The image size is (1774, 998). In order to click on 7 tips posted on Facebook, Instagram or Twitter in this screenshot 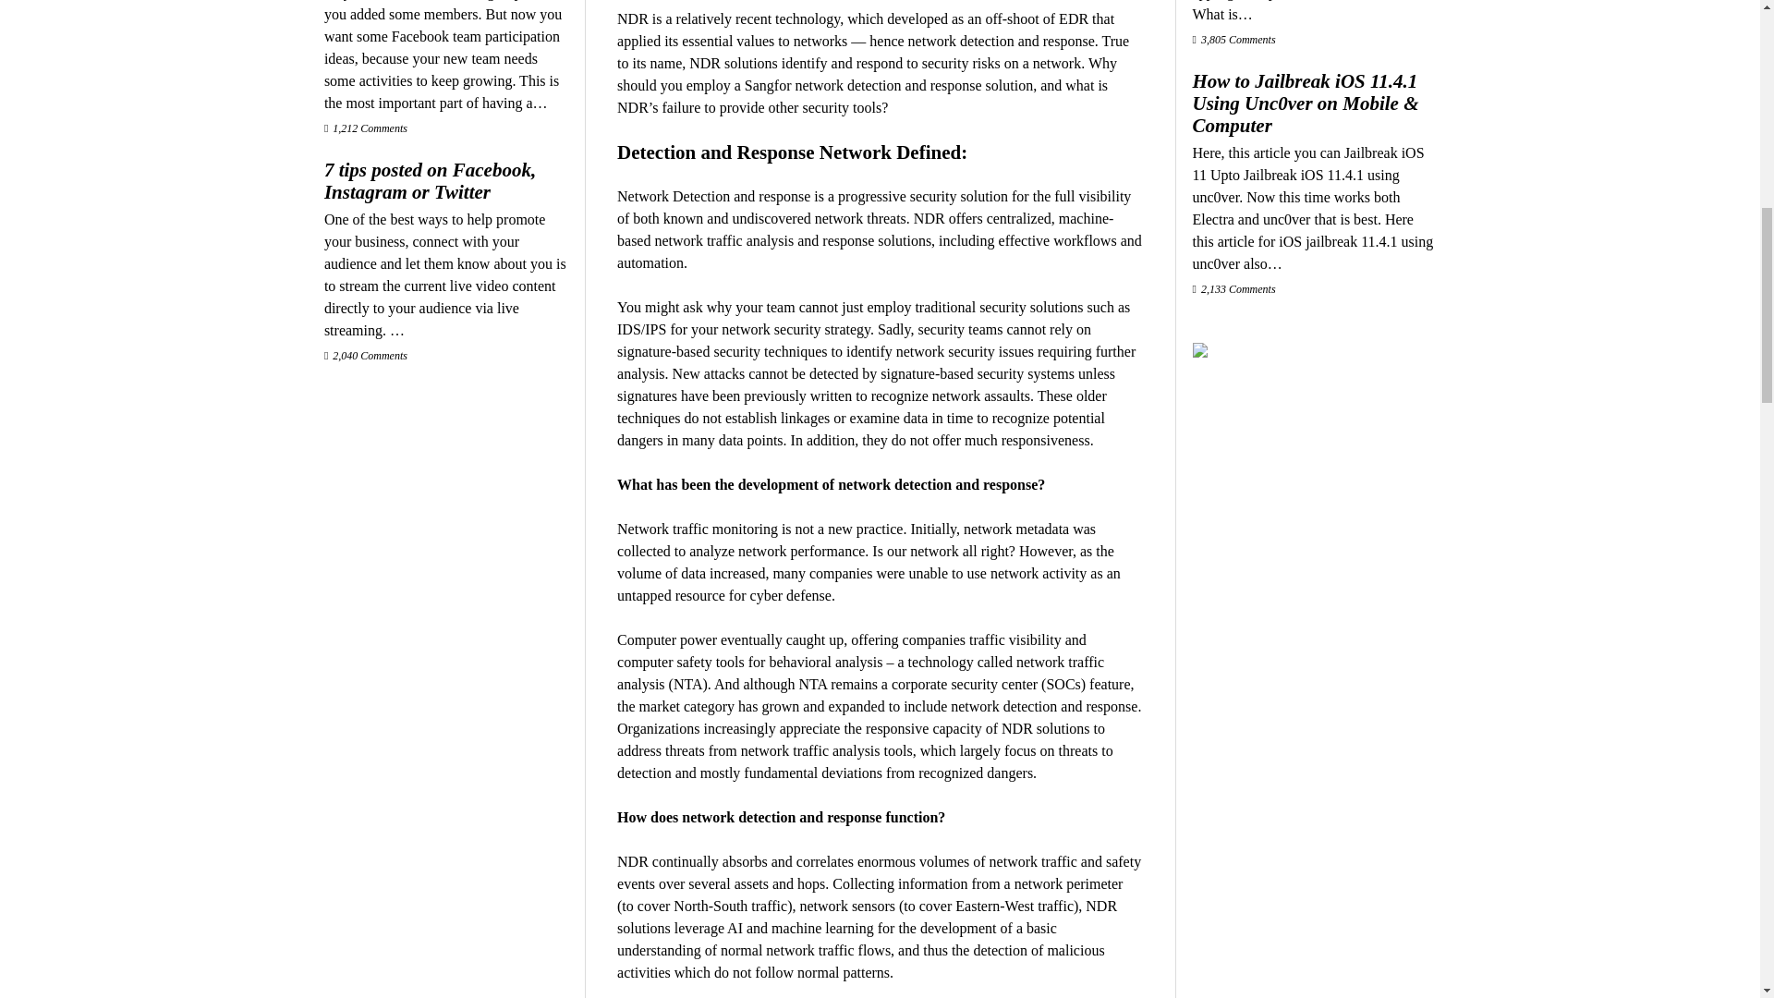, I will do `click(445, 181)`.